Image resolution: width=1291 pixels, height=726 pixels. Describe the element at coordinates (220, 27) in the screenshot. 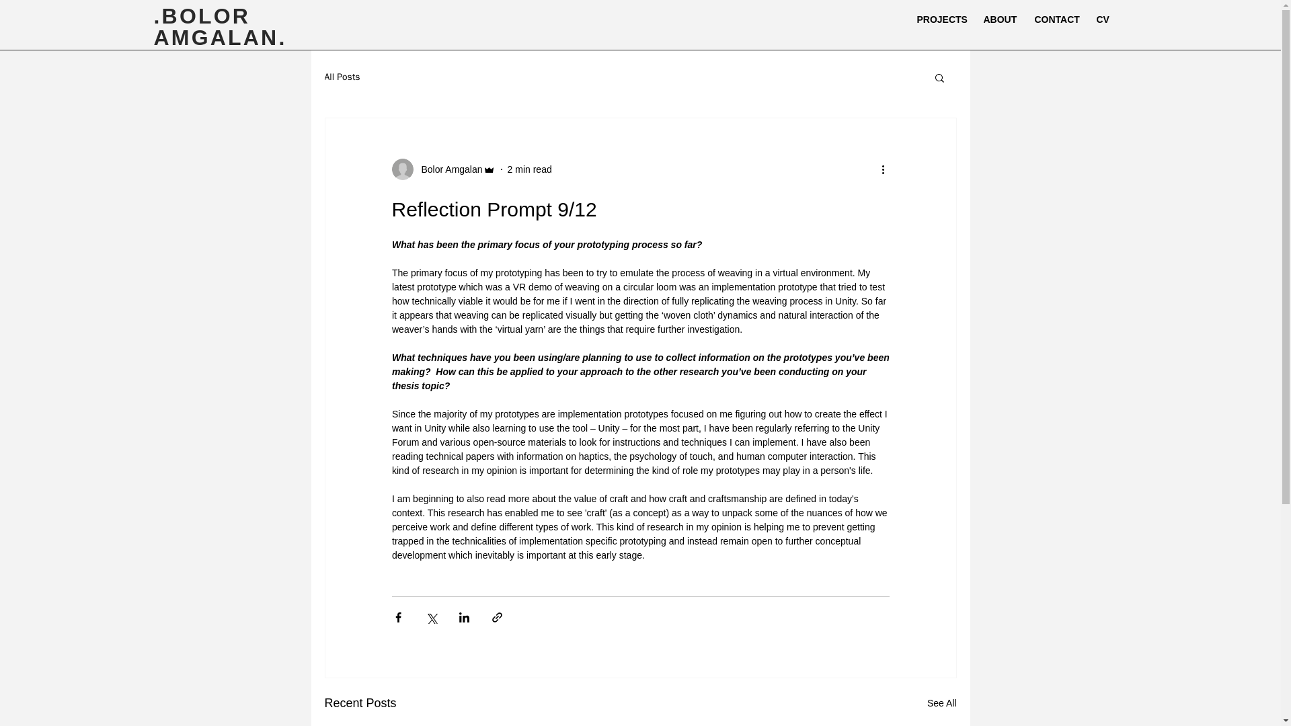

I see `.BOLOR AMGALAN.` at that location.